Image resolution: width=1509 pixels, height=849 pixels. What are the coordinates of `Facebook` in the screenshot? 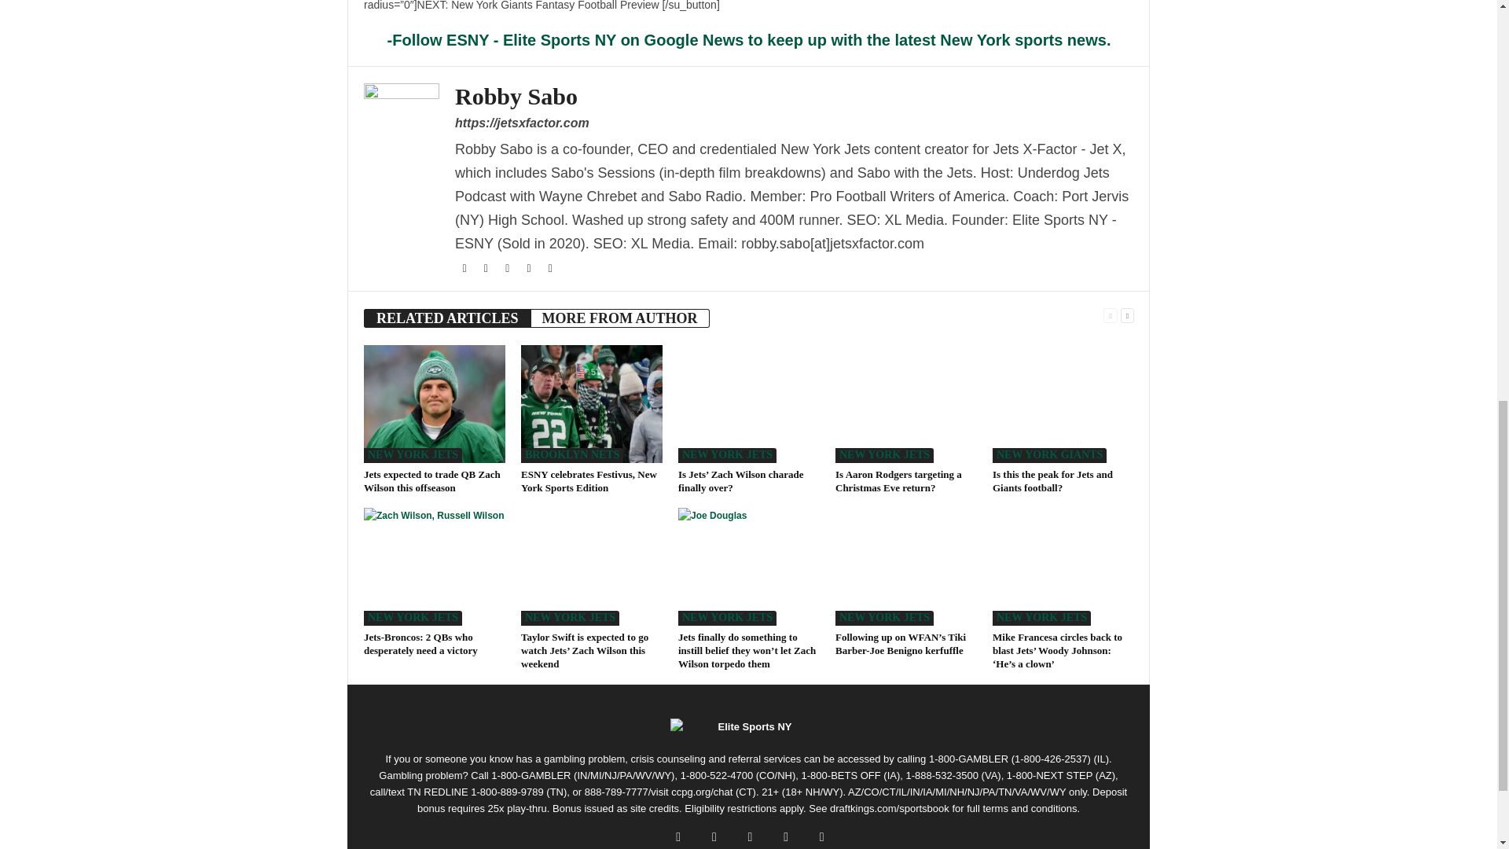 It's located at (465, 268).